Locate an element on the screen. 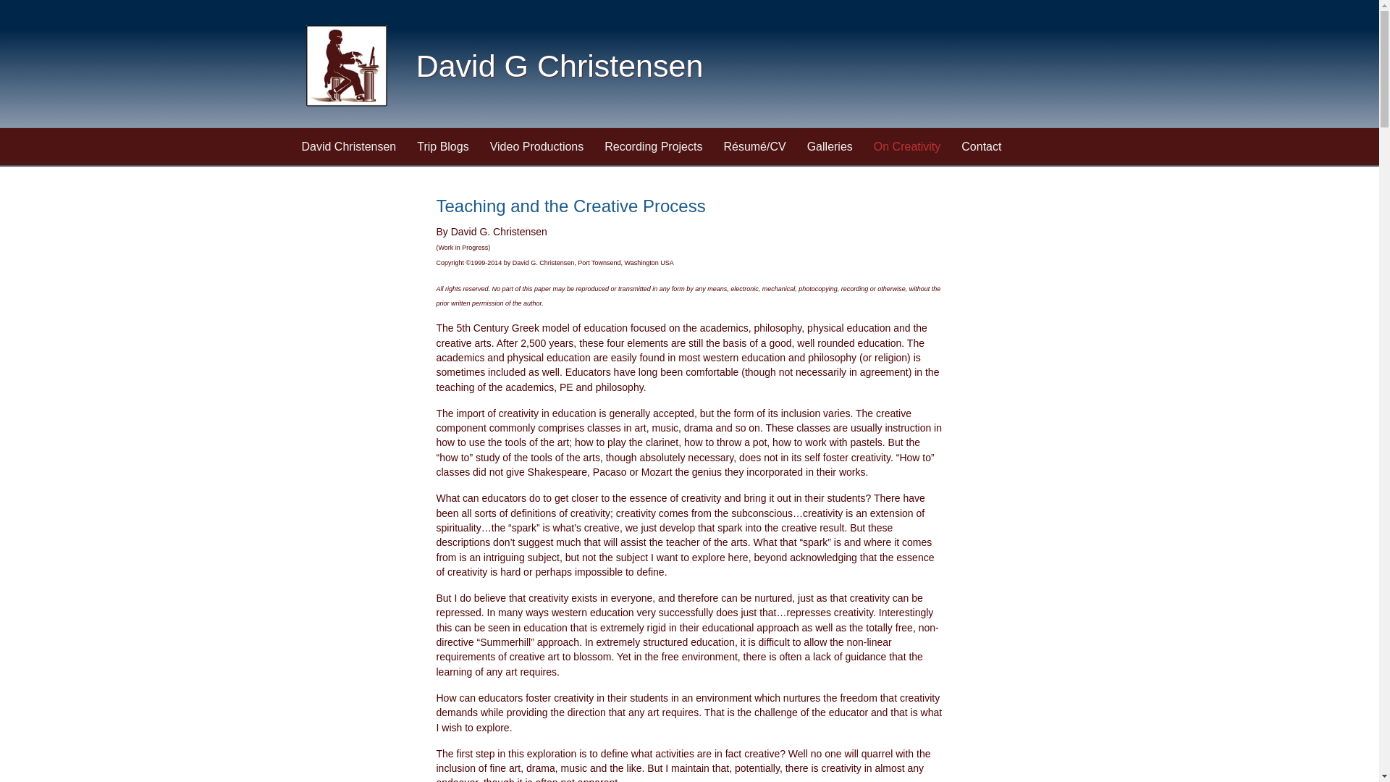 This screenshot has height=782, width=1390. David Christensen is located at coordinates (347, 146).